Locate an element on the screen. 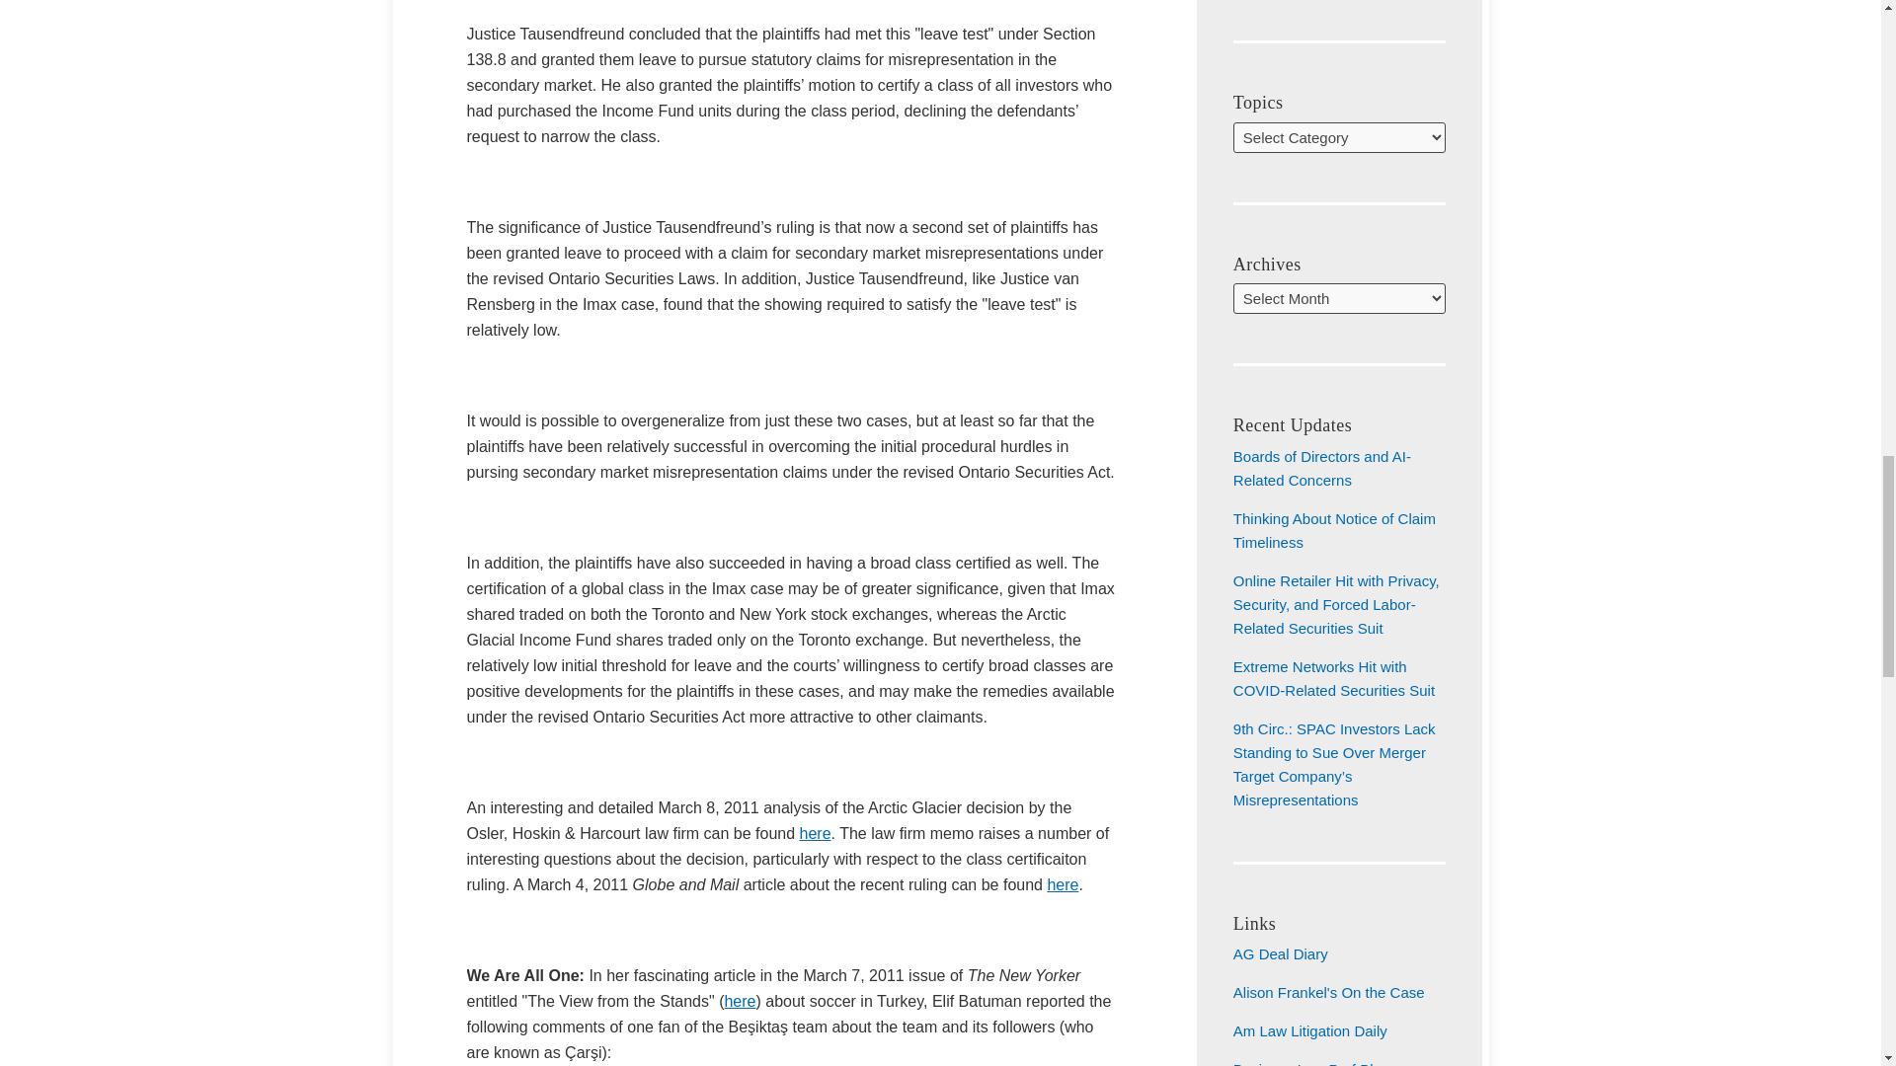 This screenshot has width=1896, height=1066. here is located at coordinates (1063, 884).